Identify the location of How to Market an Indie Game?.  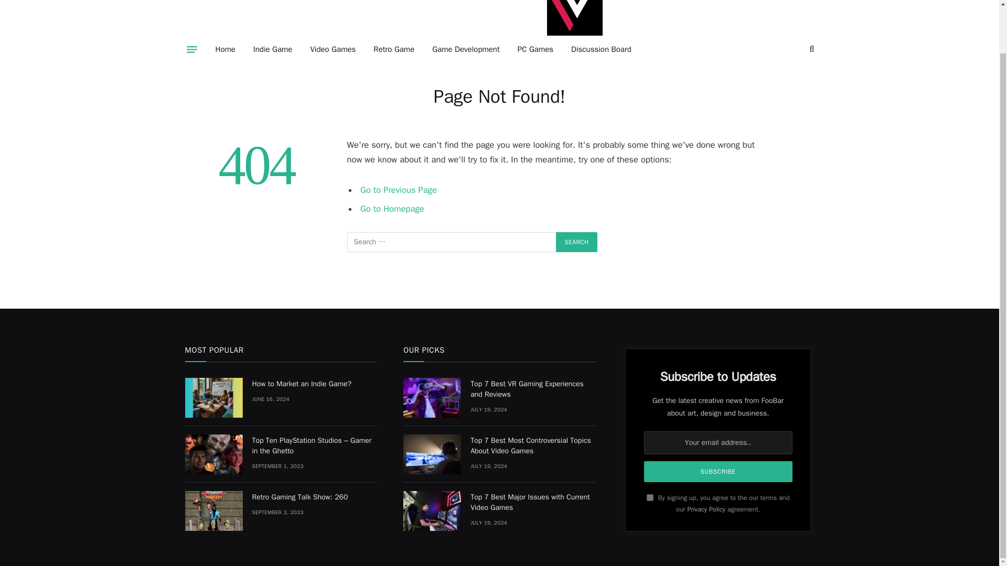
(213, 398).